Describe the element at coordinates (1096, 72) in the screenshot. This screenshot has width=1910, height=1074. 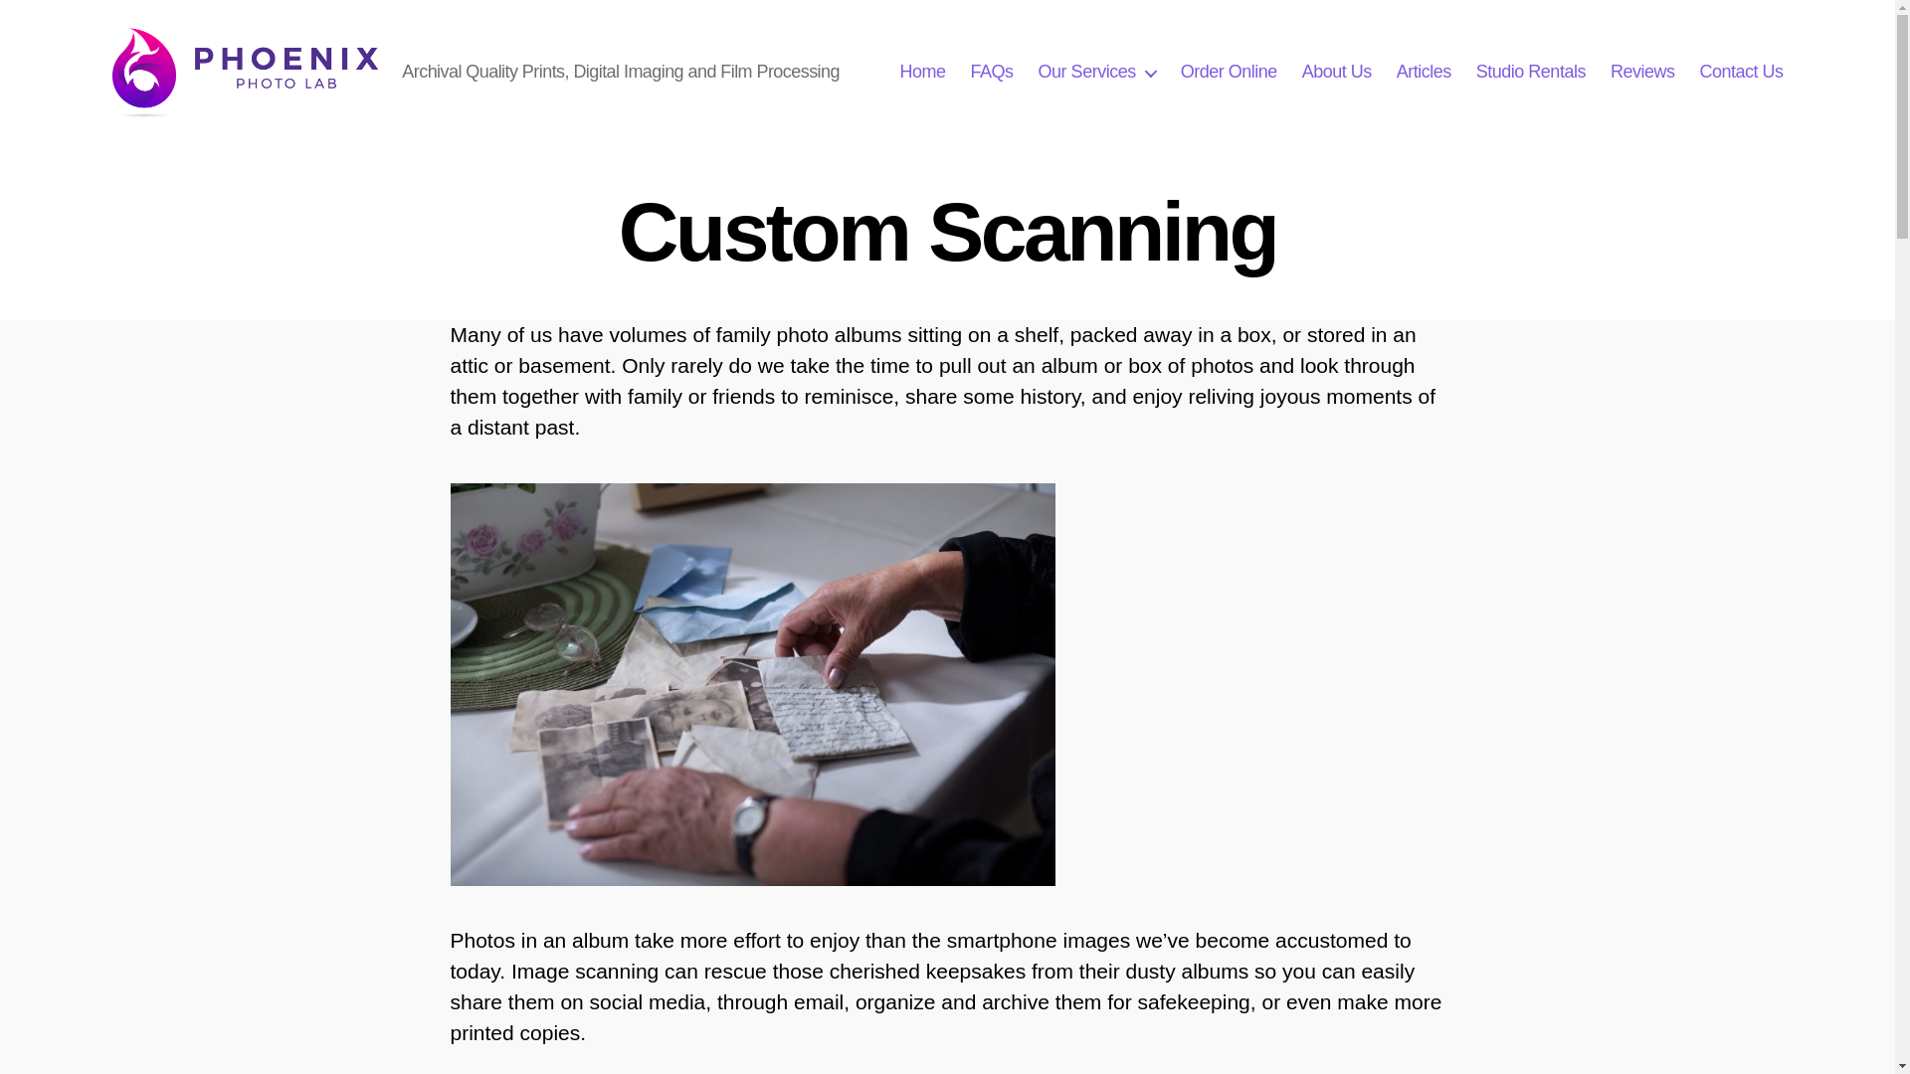
I see `Our Services` at that location.